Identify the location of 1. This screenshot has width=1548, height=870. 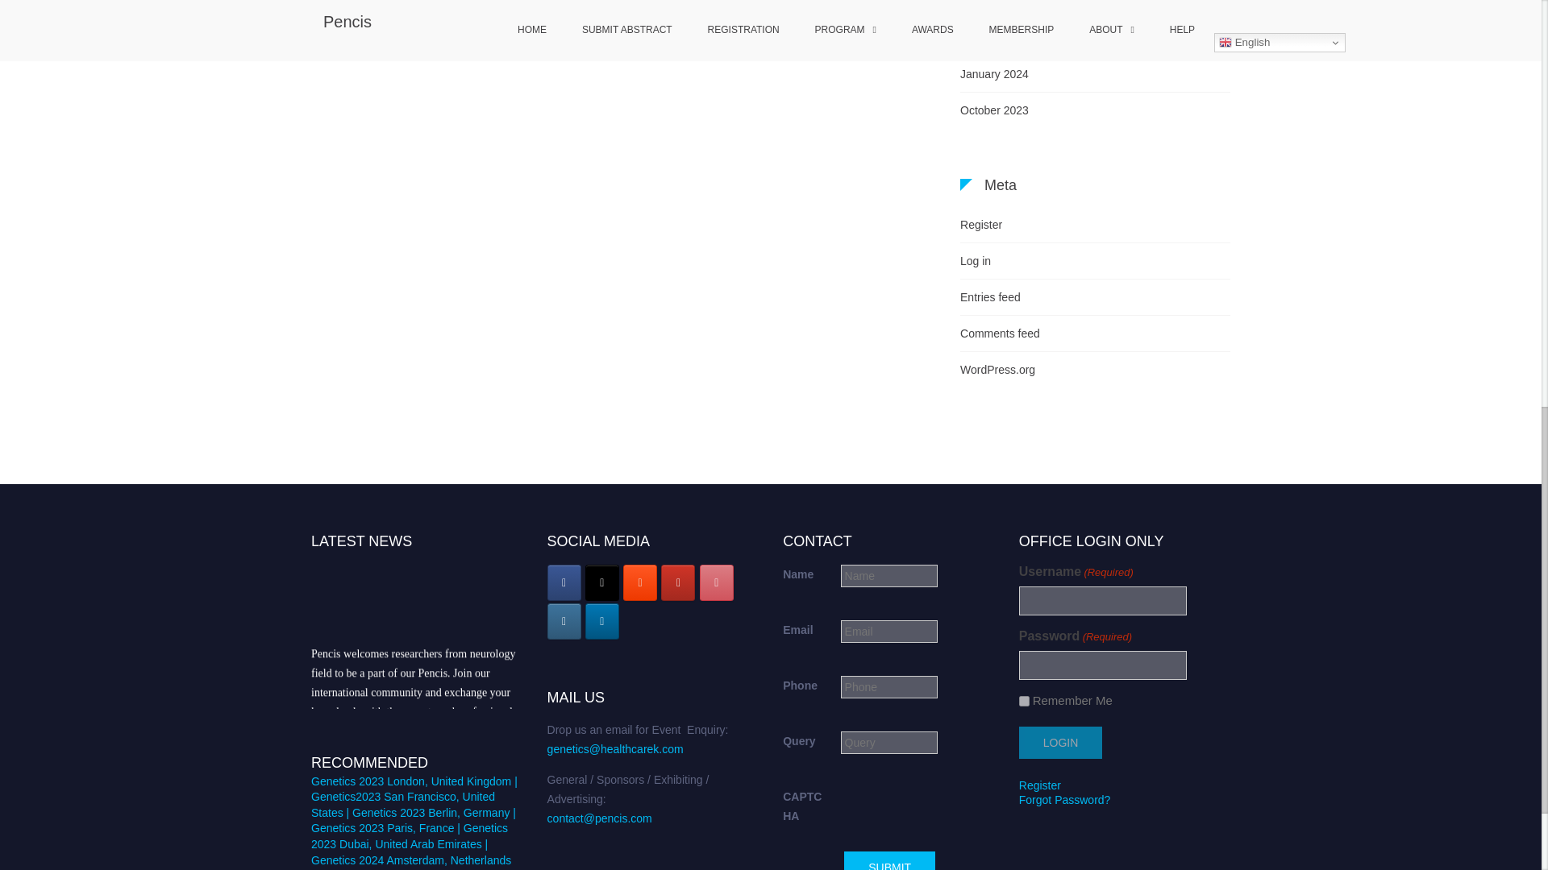
(1024, 701).